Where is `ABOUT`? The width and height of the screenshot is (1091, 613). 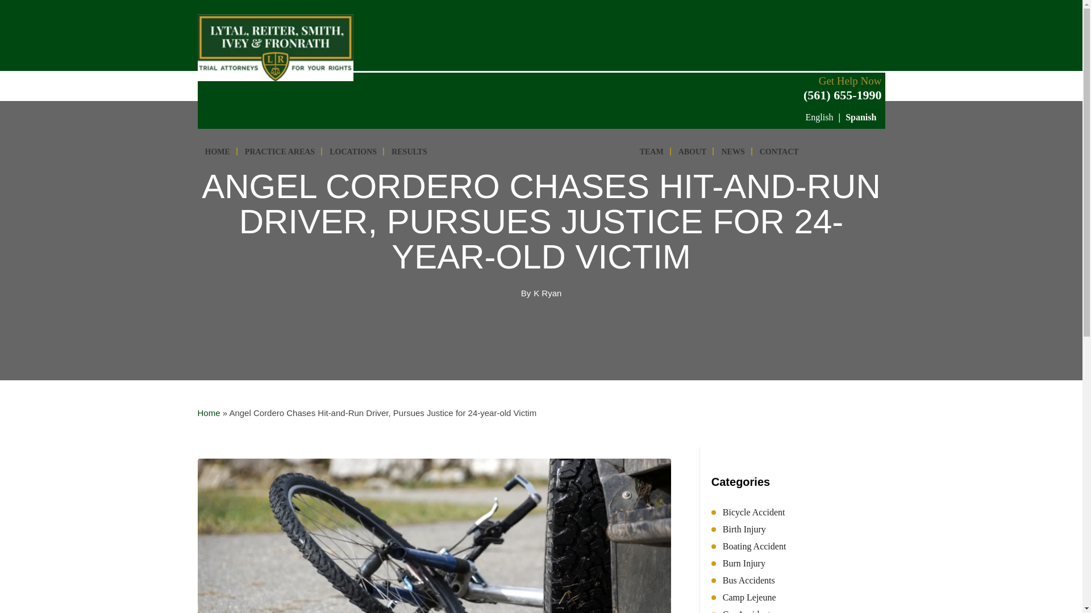 ABOUT is located at coordinates (692, 149).